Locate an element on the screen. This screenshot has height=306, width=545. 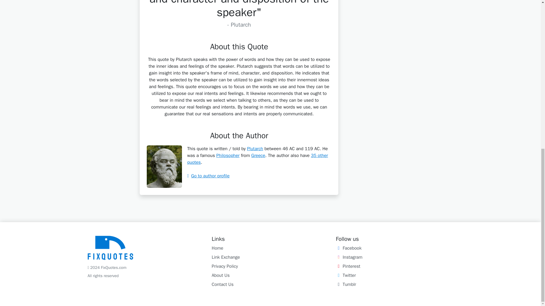
Go to author profile is located at coordinates (208, 176).